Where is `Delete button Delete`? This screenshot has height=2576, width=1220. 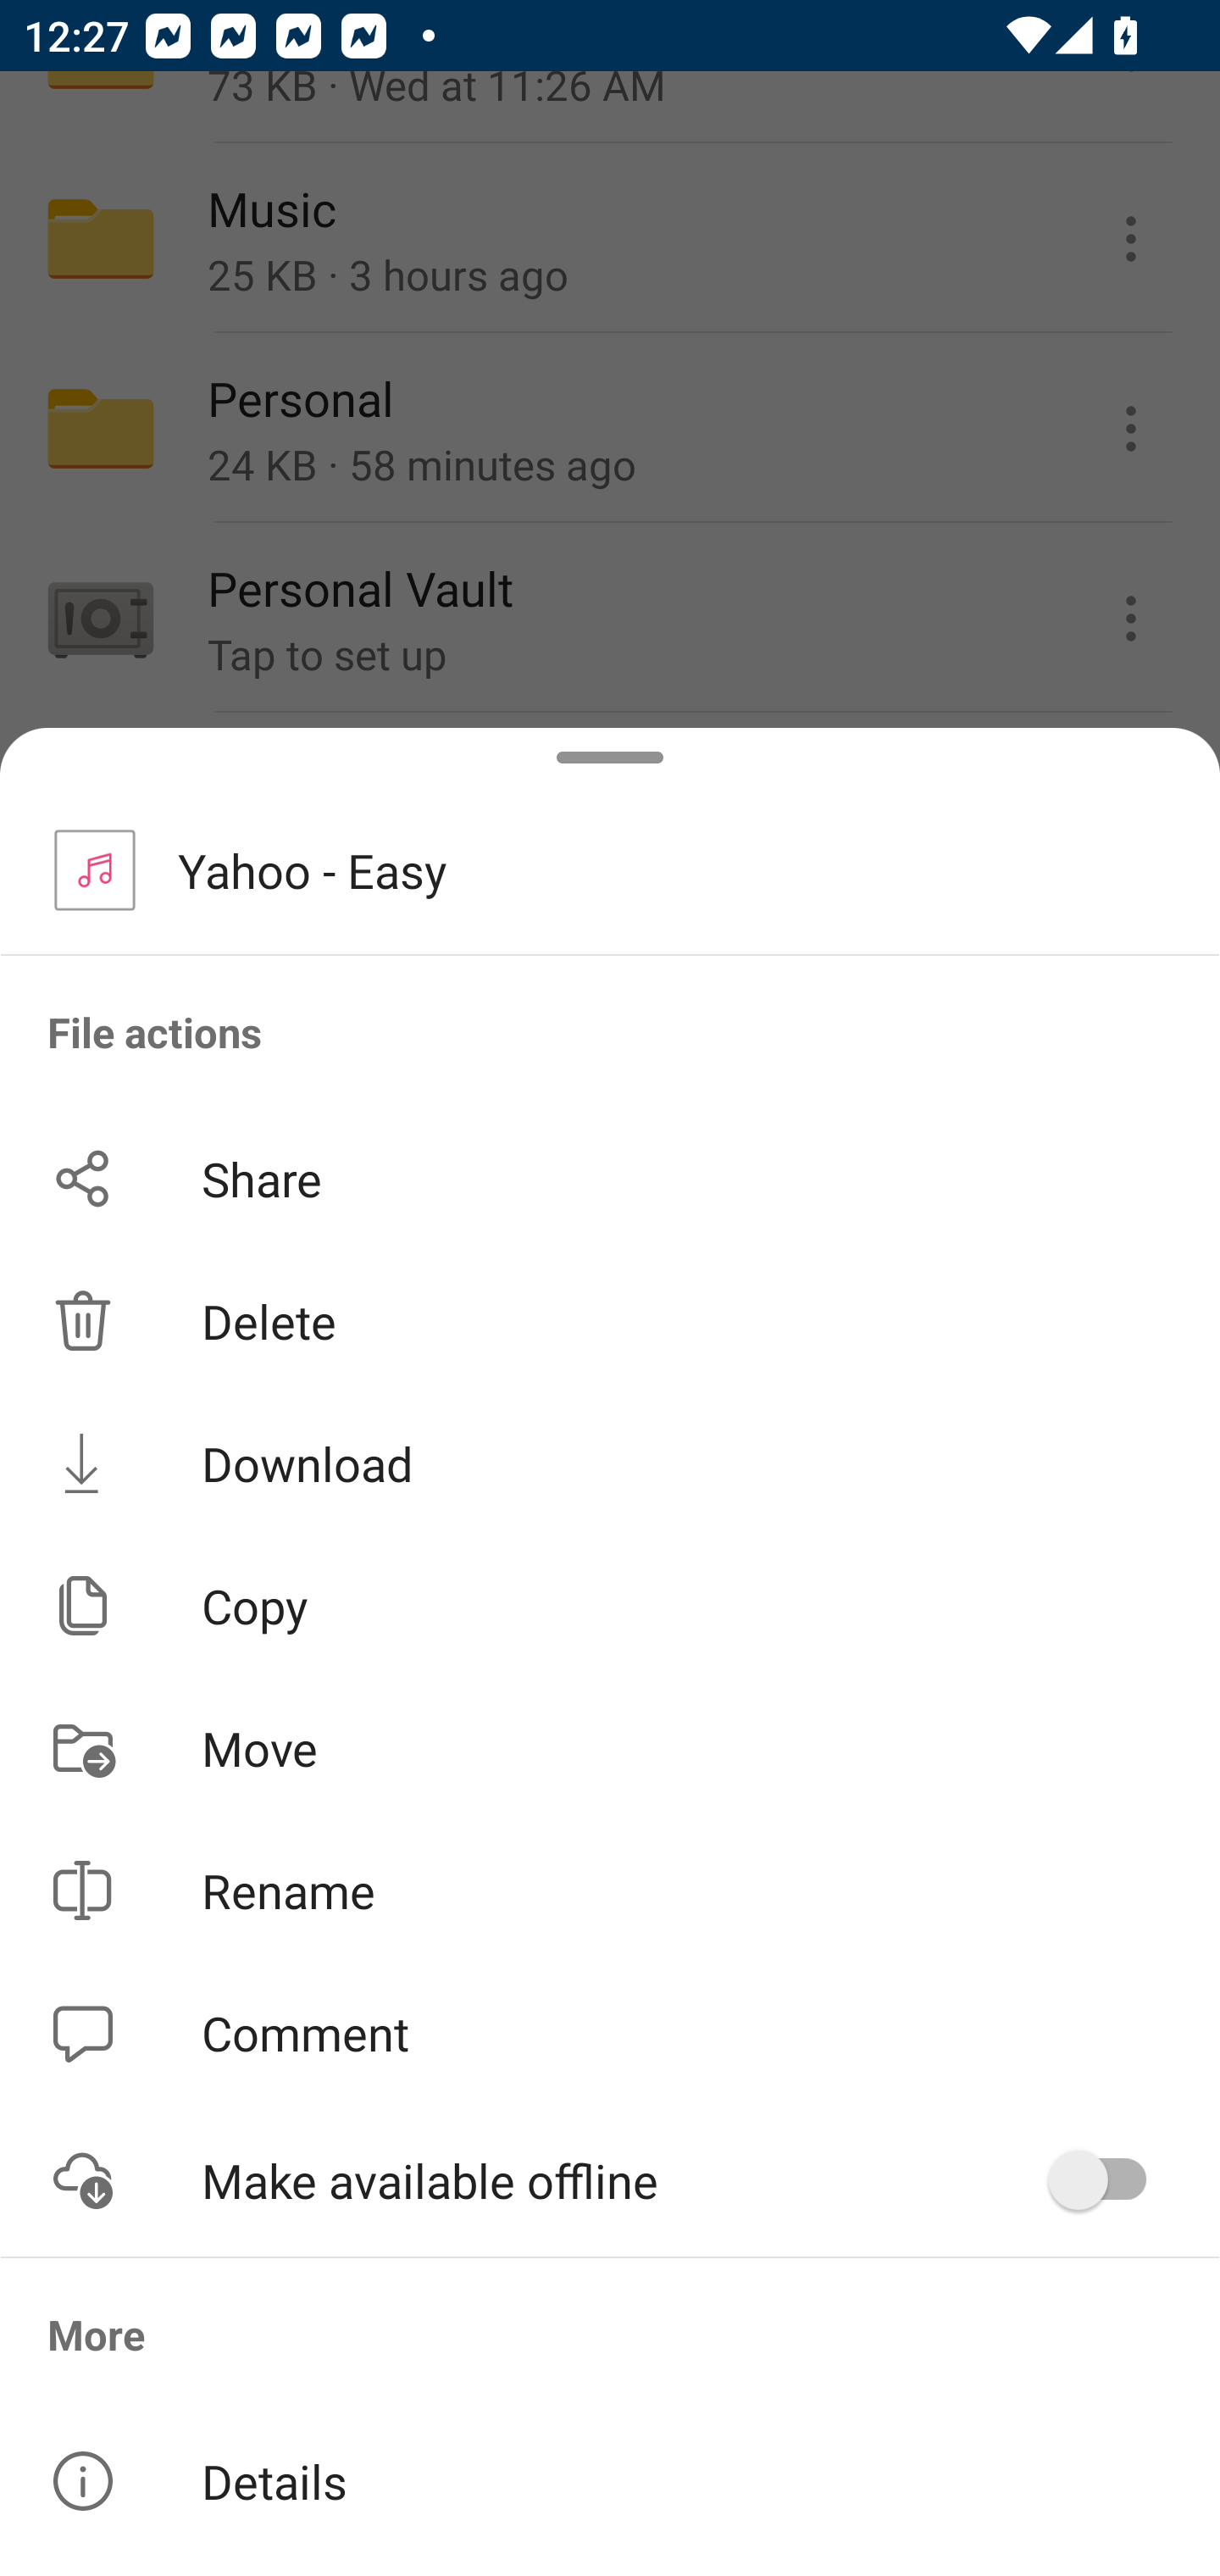 Delete button Delete is located at coordinates (610, 1320).